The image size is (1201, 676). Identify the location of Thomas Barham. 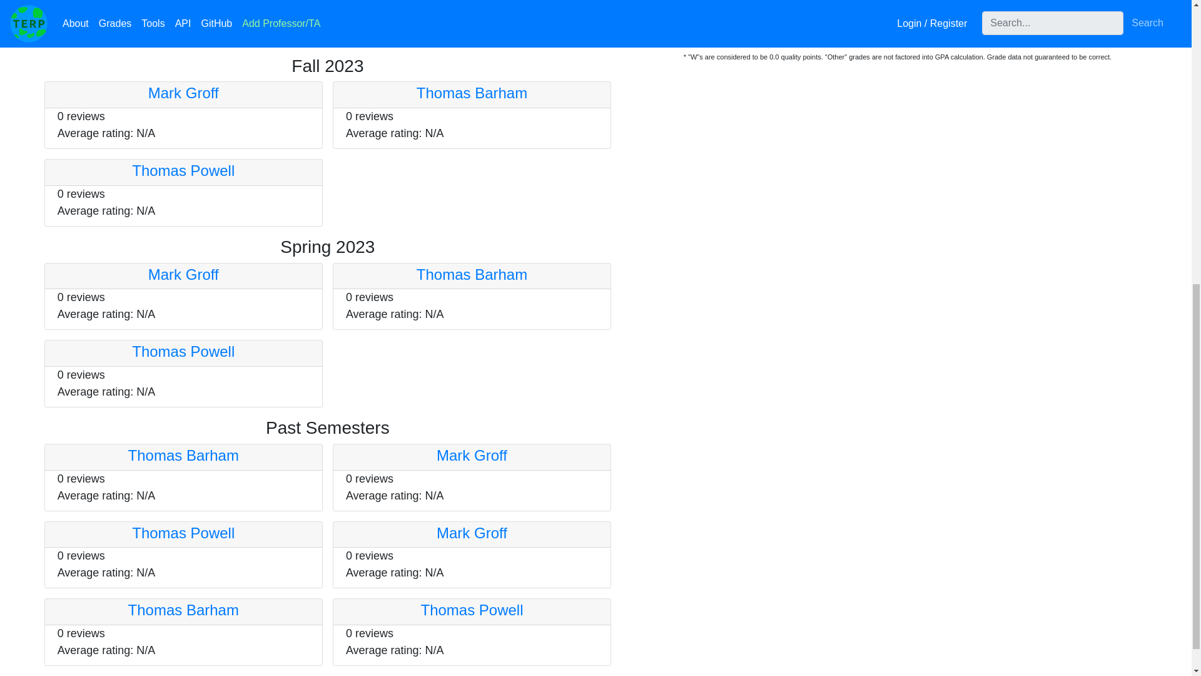
(472, 93).